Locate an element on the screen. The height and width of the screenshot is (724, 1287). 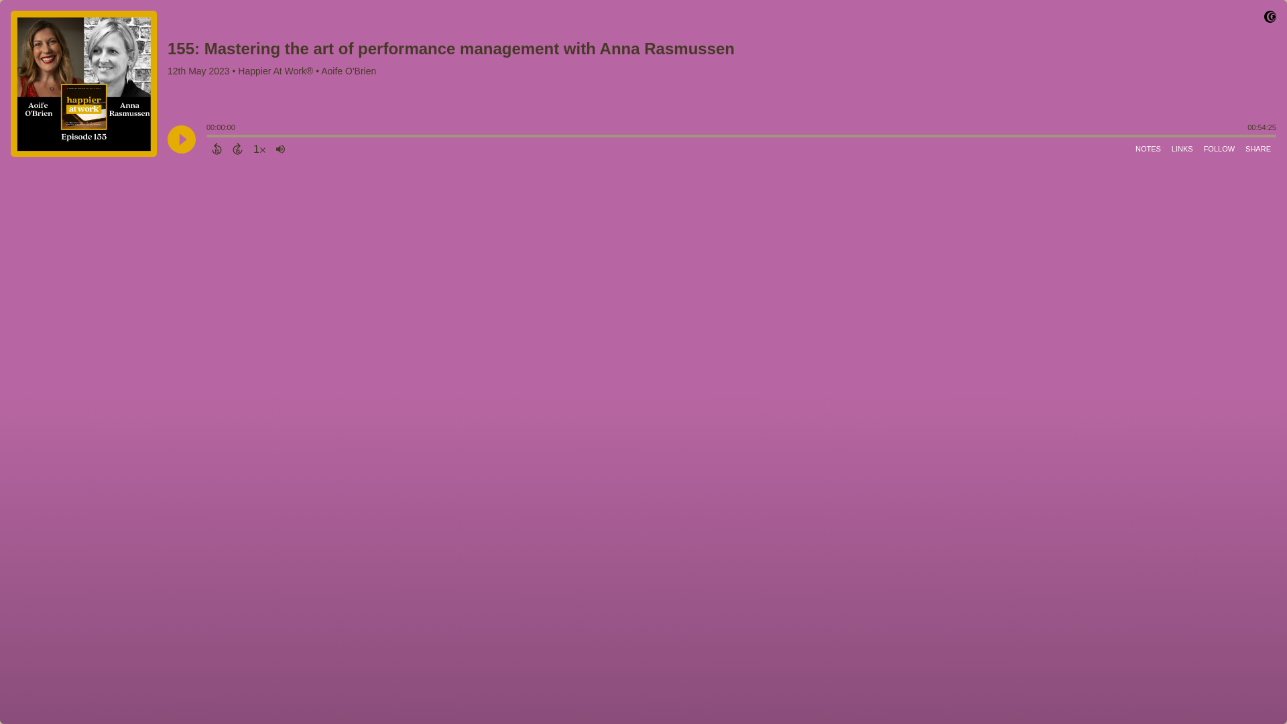
FOLLOW is located at coordinates (1219, 149).